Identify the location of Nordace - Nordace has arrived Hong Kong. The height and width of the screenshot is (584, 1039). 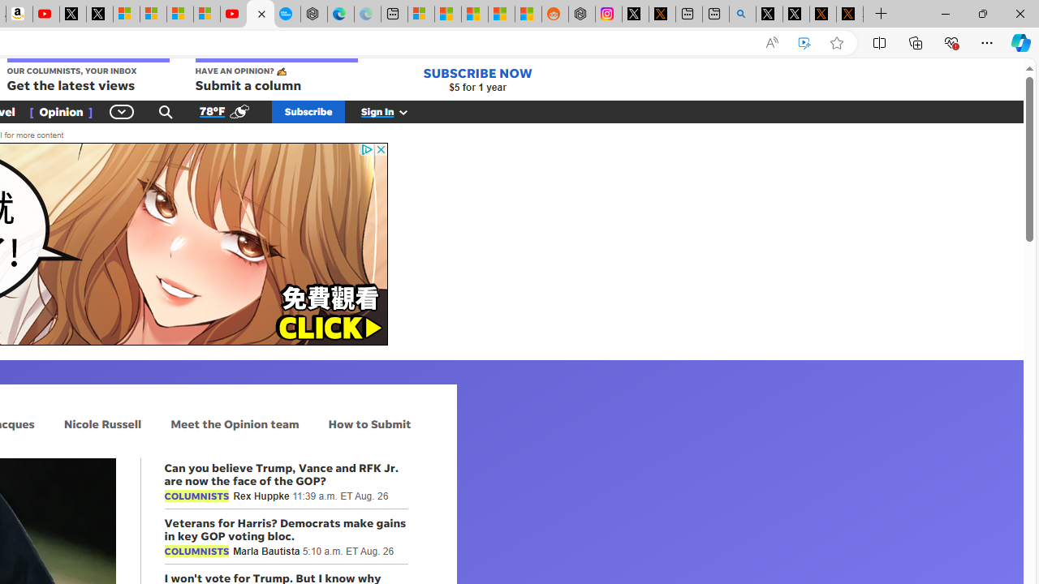
(314, 15).